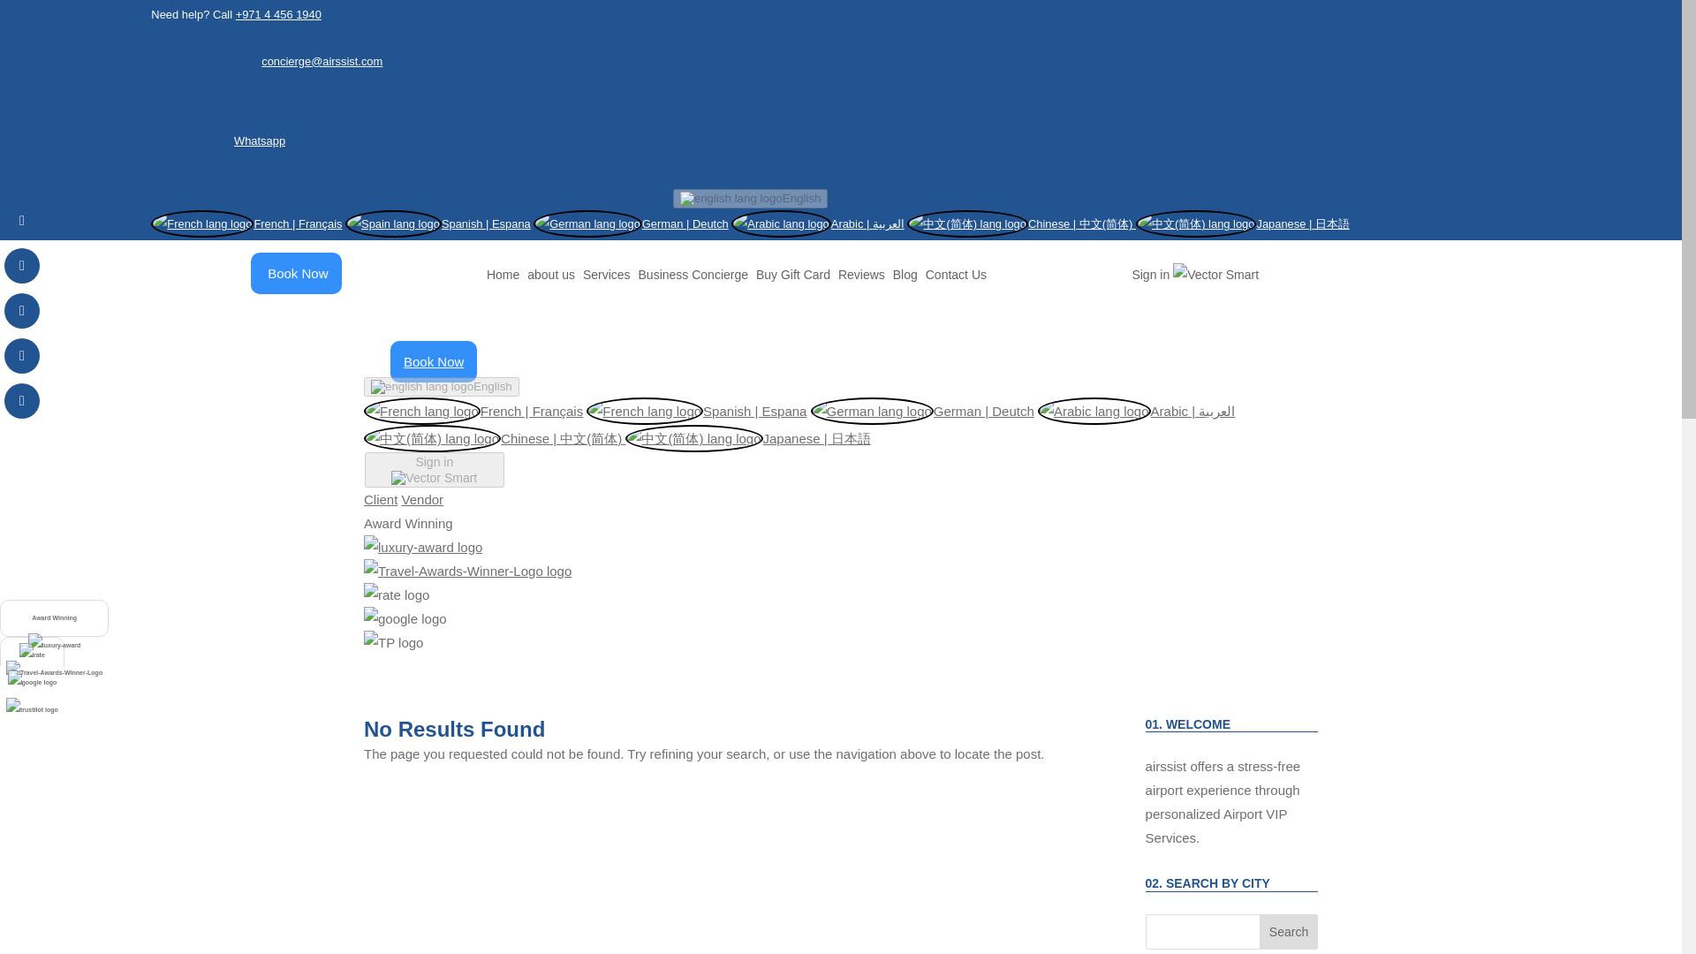 The width and height of the screenshot is (1696, 954). I want to click on Book Now, so click(297, 273).